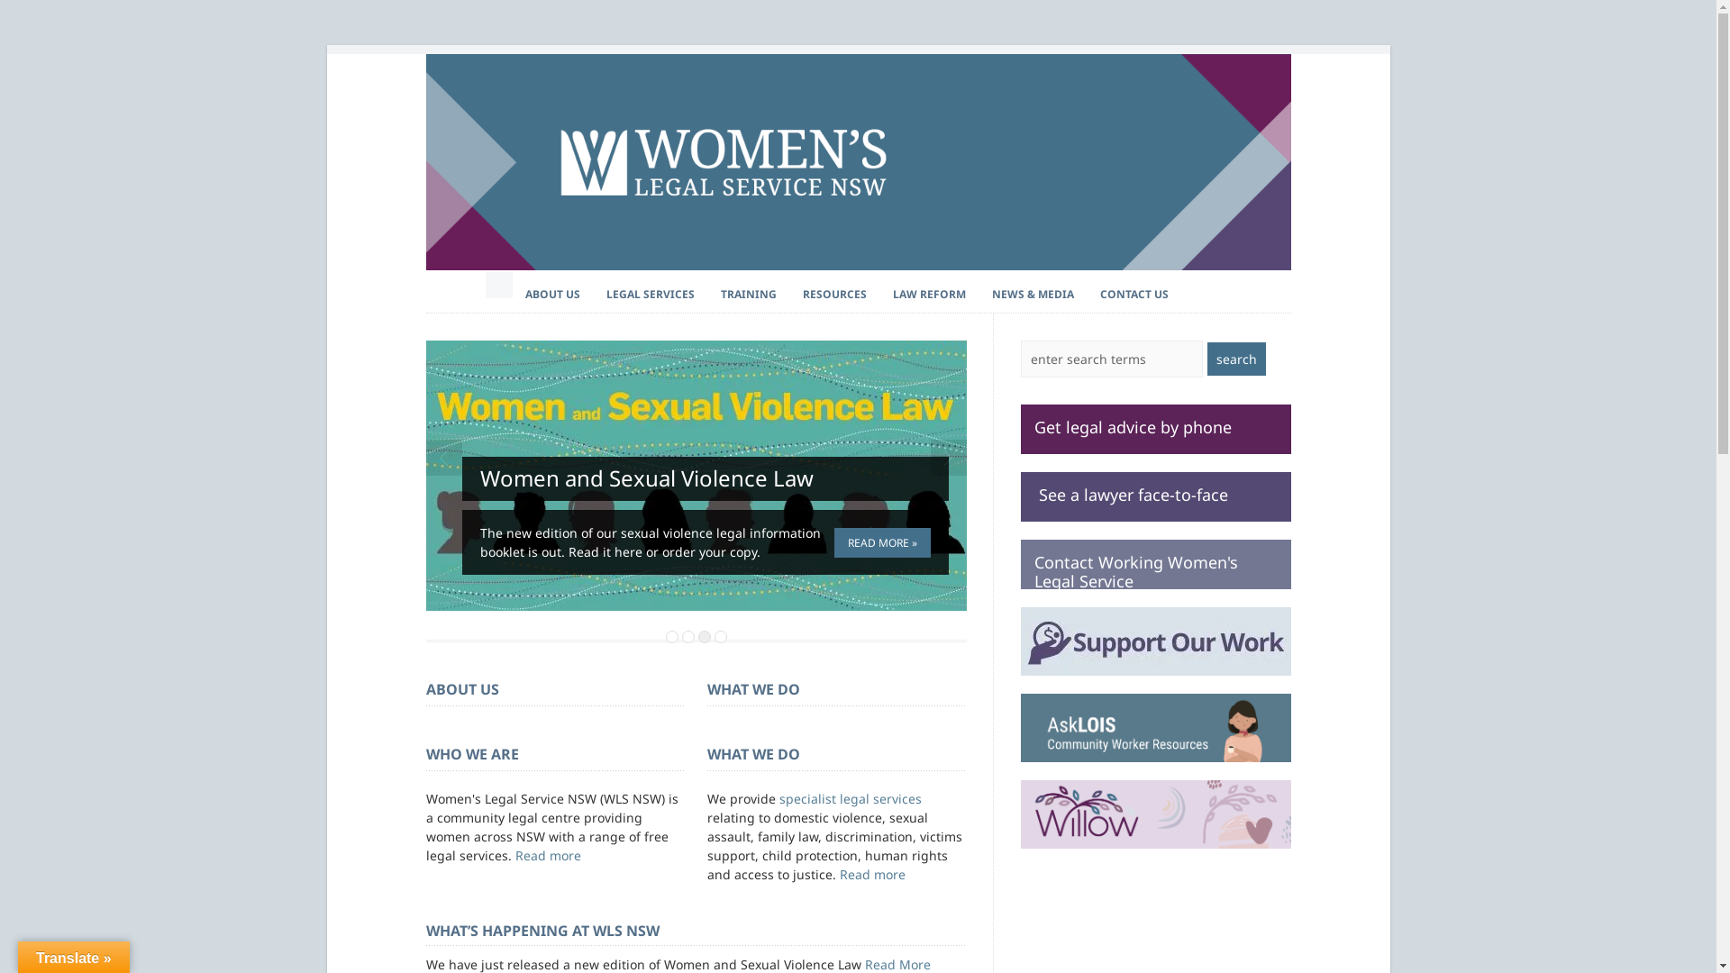 This screenshot has height=973, width=1730. What do you see at coordinates (1155, 564) in the screenshot?
I see `Contact Working Women's Legal Service` at bounding box center [1155, 564].